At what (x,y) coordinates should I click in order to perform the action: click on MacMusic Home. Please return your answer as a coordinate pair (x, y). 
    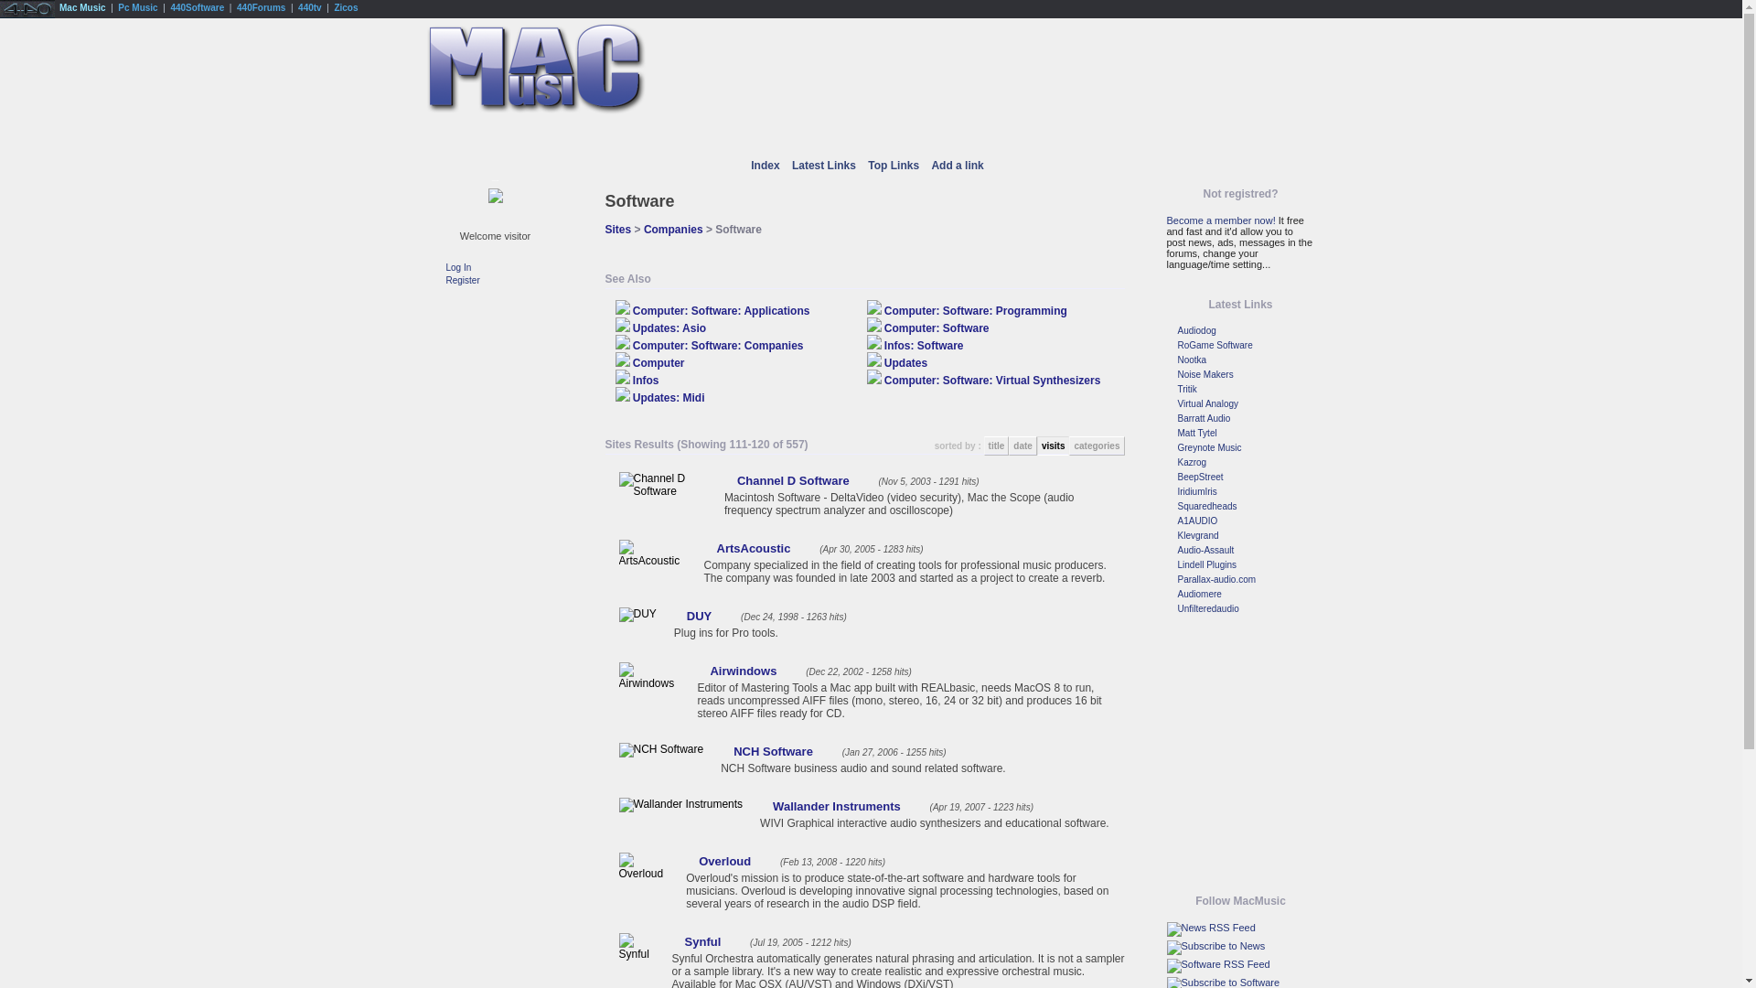
    Looking at the image, I should click on (462, 135).